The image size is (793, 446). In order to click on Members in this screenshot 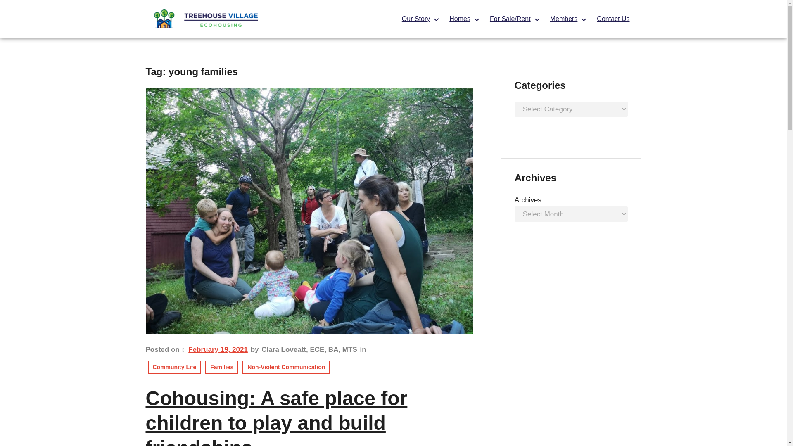, I will do `click(564, 19)`.